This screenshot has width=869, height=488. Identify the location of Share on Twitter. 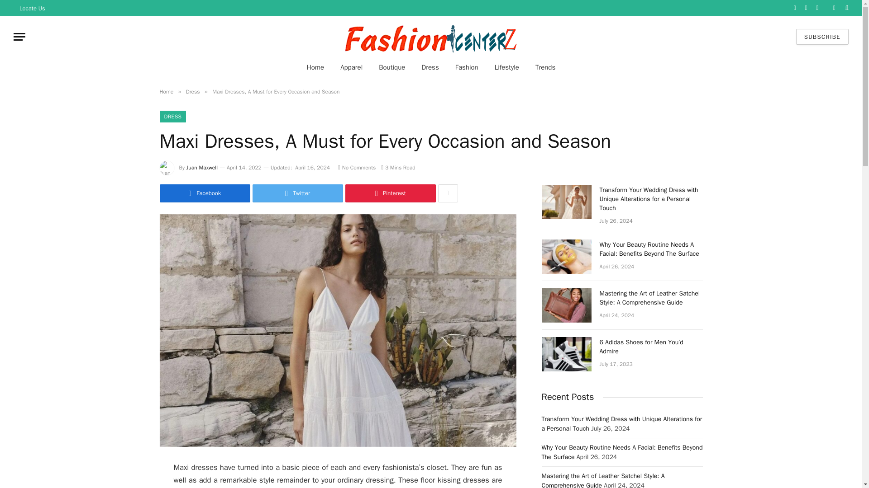
(298, 193).